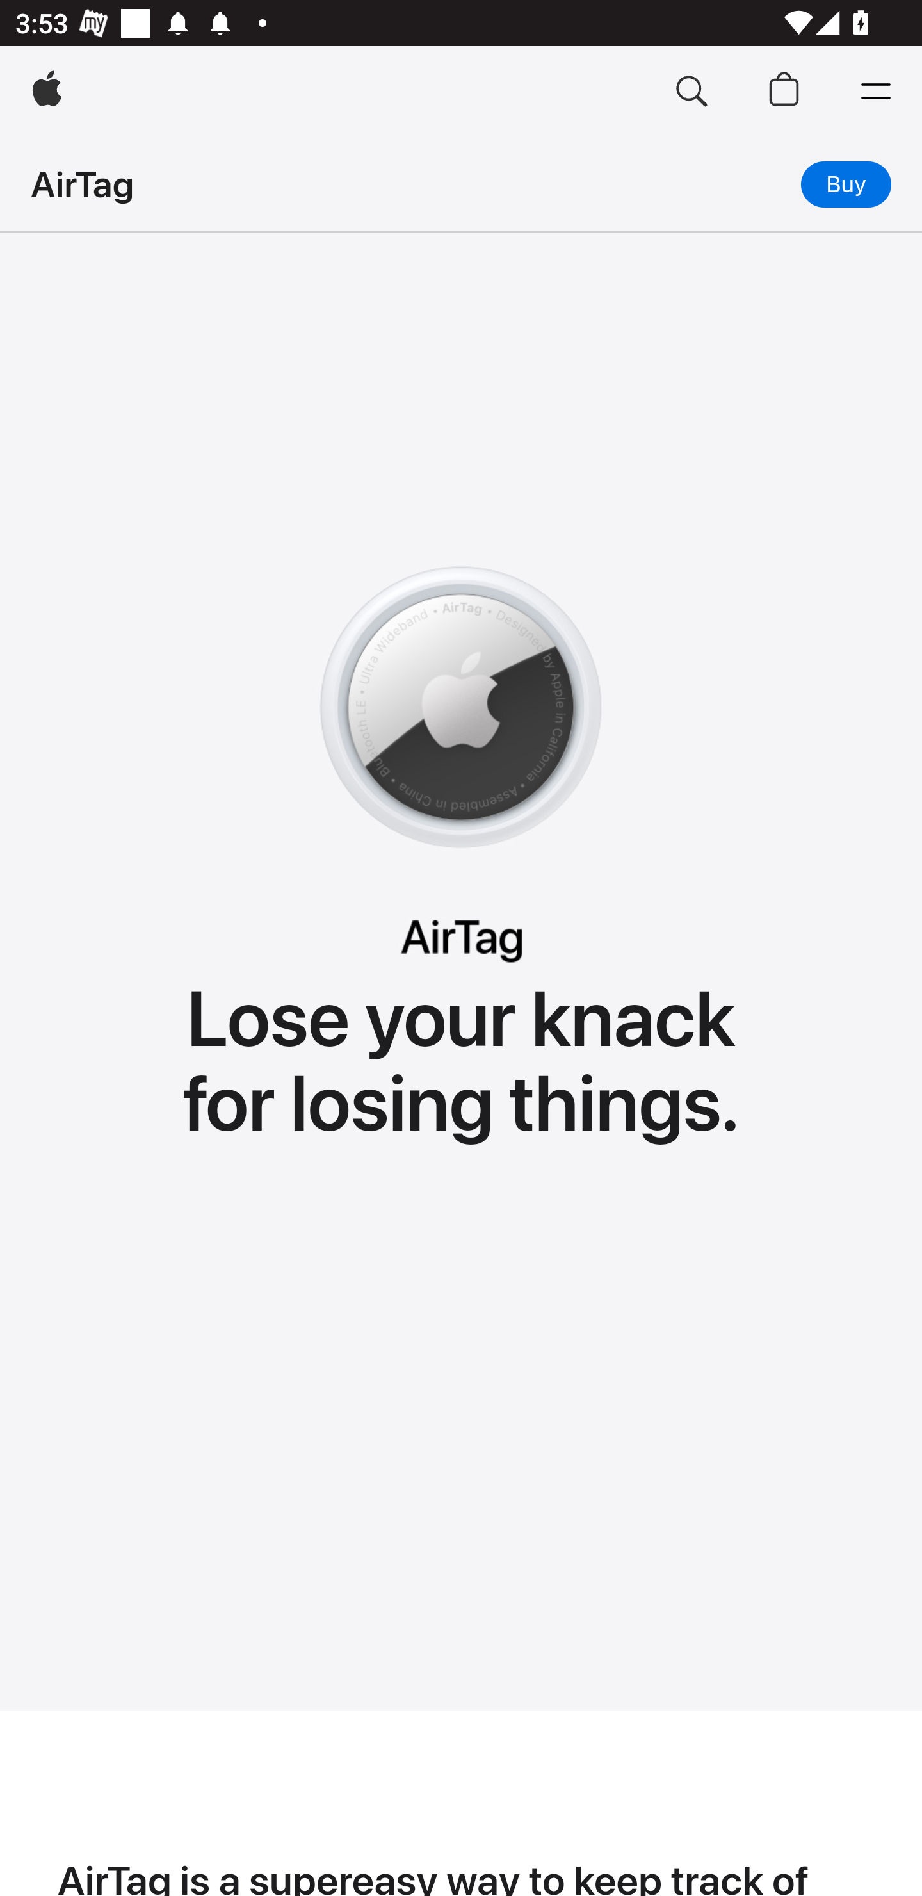 This screenshot has height=1896, width=922. Describe the element at coordinates (846, 183) in the screenshot. I see `Buy AirTag Buy AirTag` at that location.